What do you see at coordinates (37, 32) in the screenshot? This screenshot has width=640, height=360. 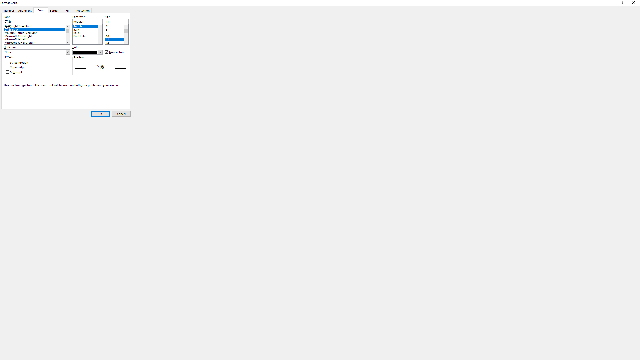 I see `Malgun Gothic Semilight` at bounding box center [37, 32].